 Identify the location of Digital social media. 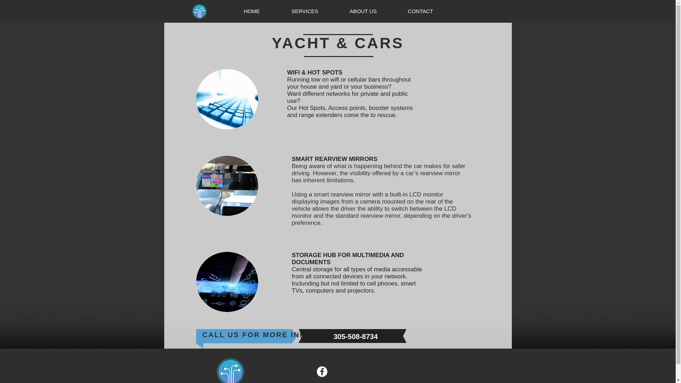
(227, 282).